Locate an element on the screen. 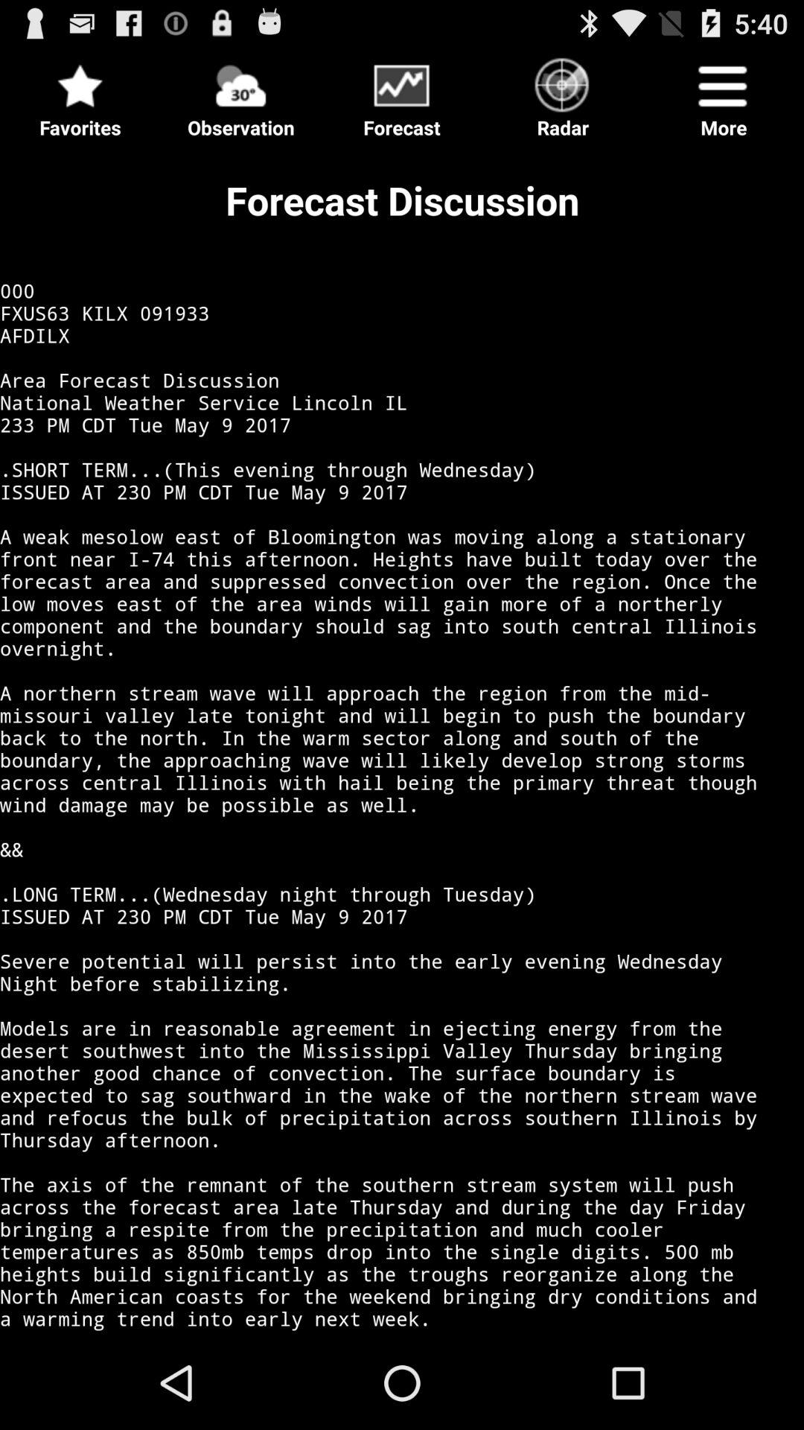 The height and width of the screenshot is (1430, 804). forecast discussion is located at coordinates (402, 740).